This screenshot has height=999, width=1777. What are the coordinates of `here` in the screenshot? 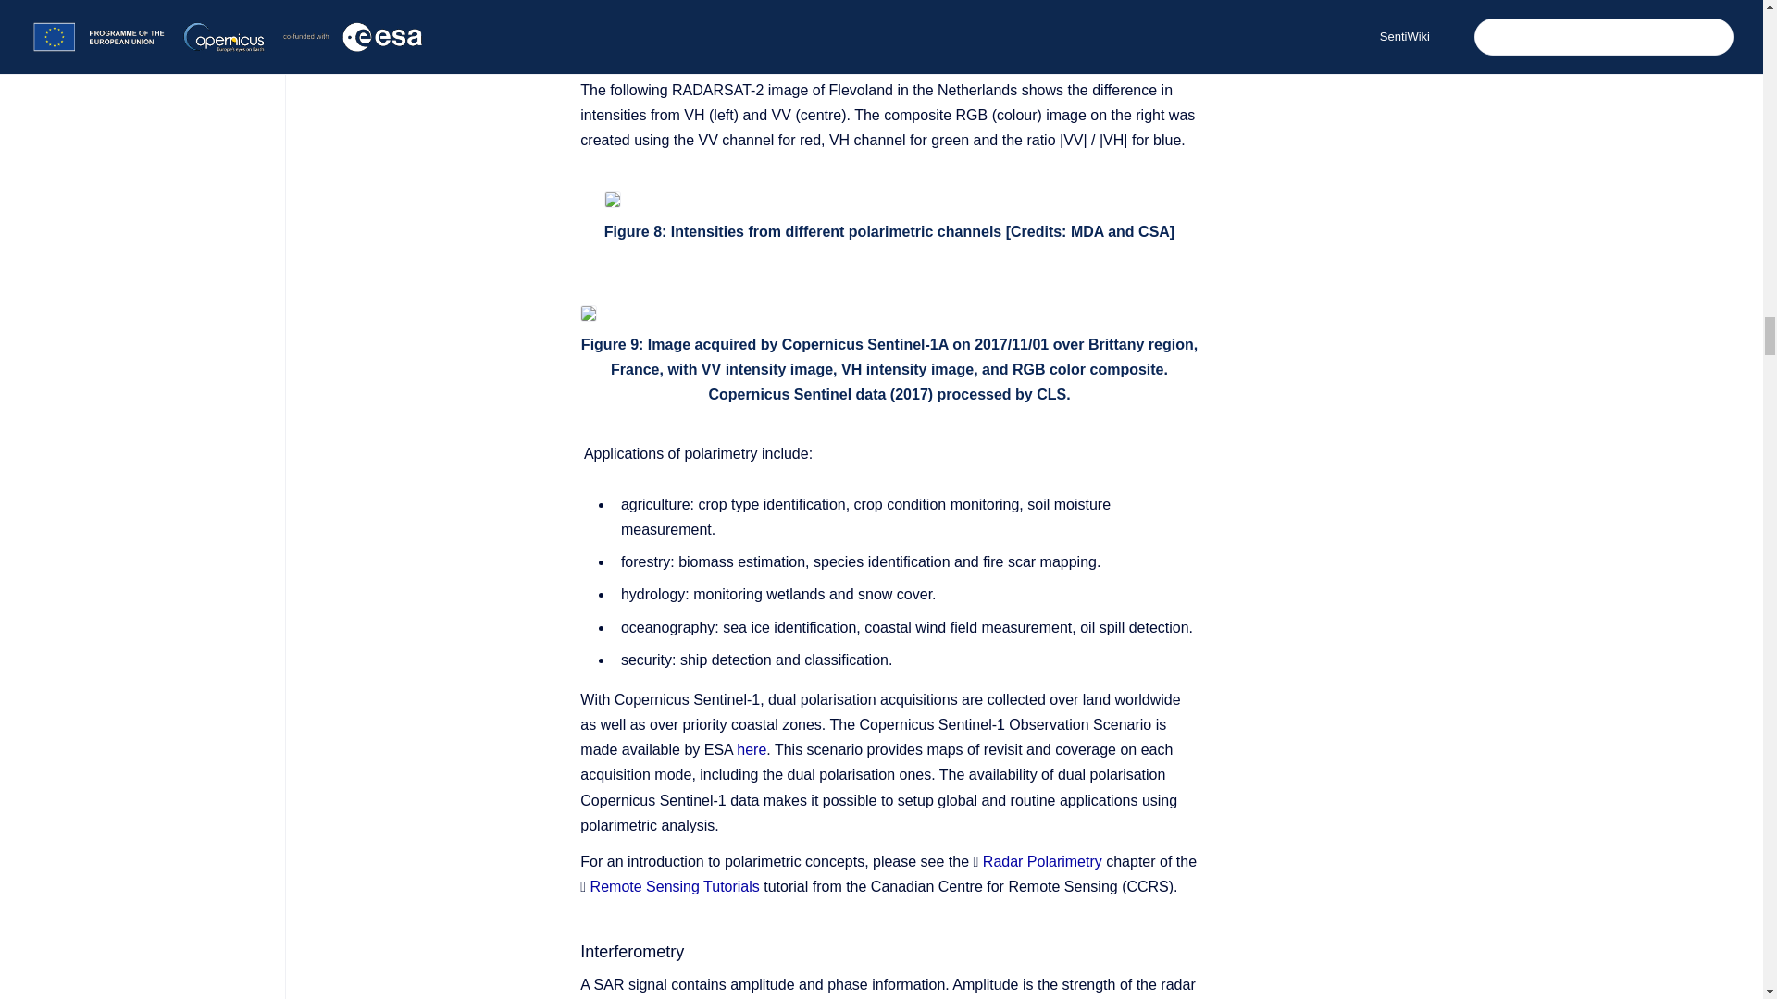 It's located at (752, 749).